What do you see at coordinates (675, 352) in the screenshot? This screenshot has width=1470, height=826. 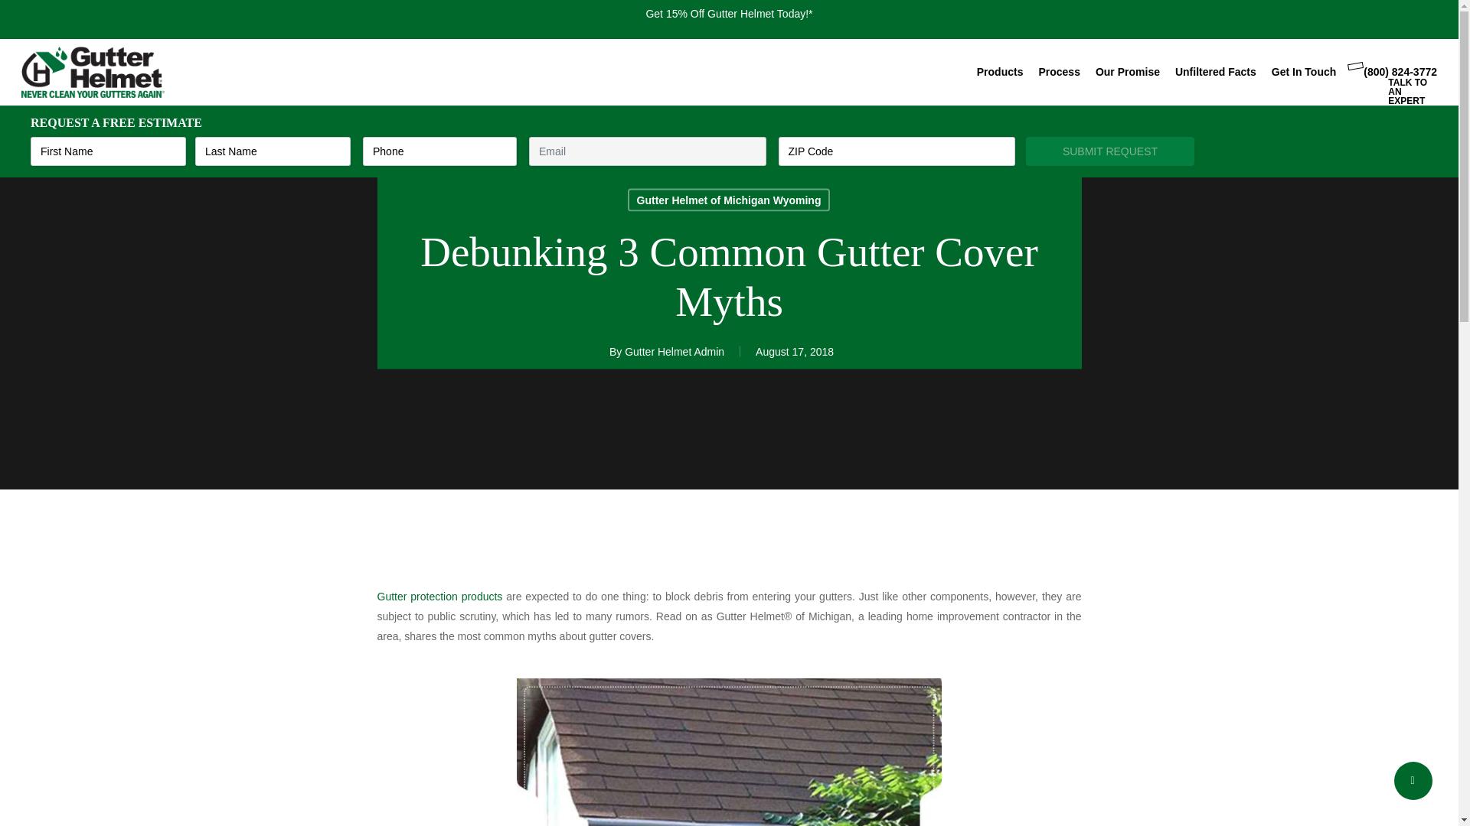 I see `Gutter Helmet Admin` at bounding box center [675, 352].